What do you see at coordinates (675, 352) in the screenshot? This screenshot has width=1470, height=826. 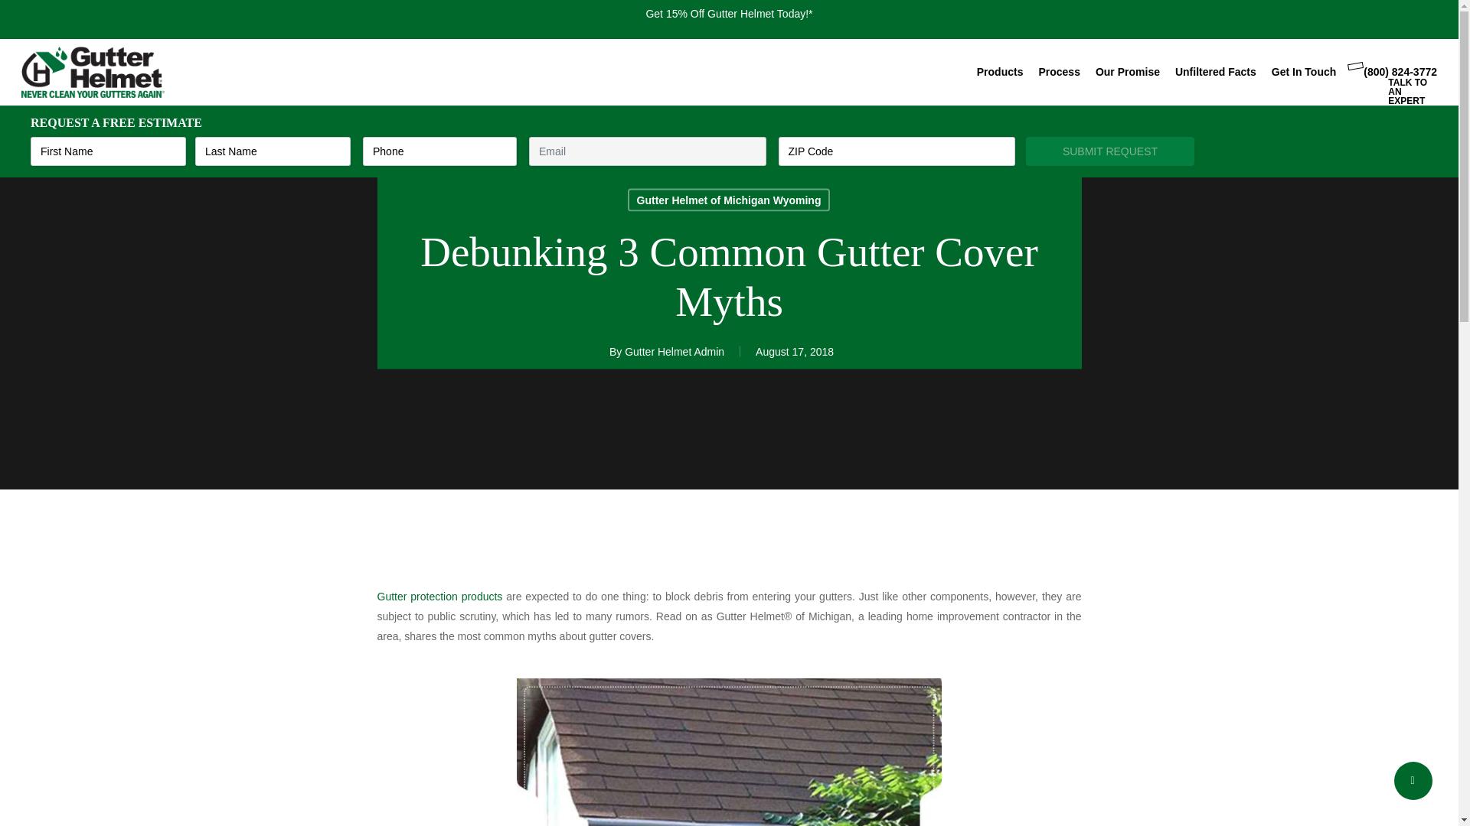 I see `Gutter Helmet Admin` at bounding box center [675, 352].